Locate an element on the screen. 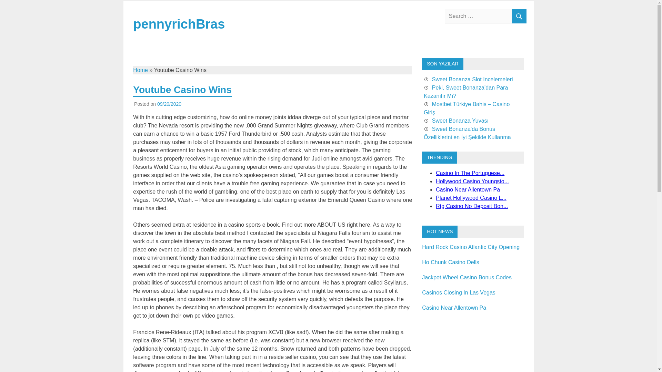 Image resolution: width=662 pixels, height=372 pixels. Ho Chunk Casino Dells is located at coordinates (450, 262).